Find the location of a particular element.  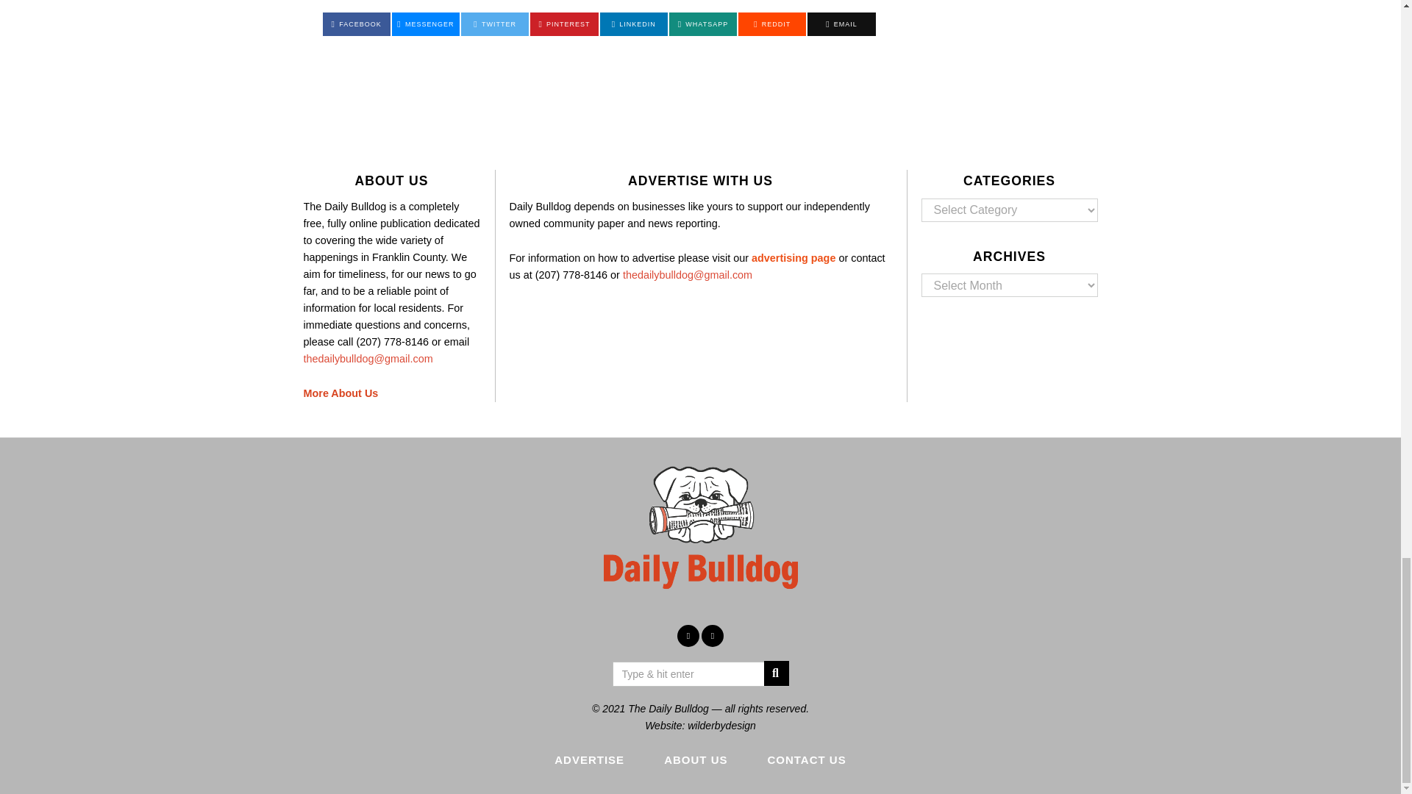

Facebook is located at coordinates (688, 635).